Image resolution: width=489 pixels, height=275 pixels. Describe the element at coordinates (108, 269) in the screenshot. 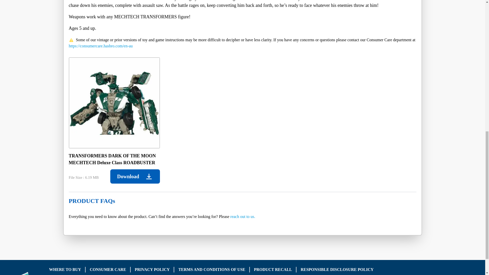

I see `CONSUMER CARE` at that location.